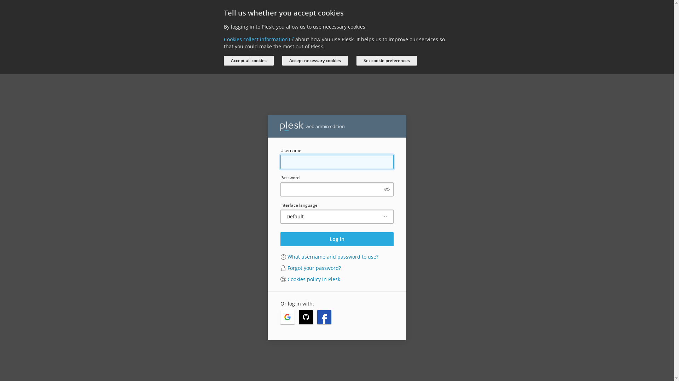 The height and width of the screenshot is (381, 679). What do you see at coordinates (306, 317) in the screenshot?
I see `GitHub` at bounding box center [306, 317].